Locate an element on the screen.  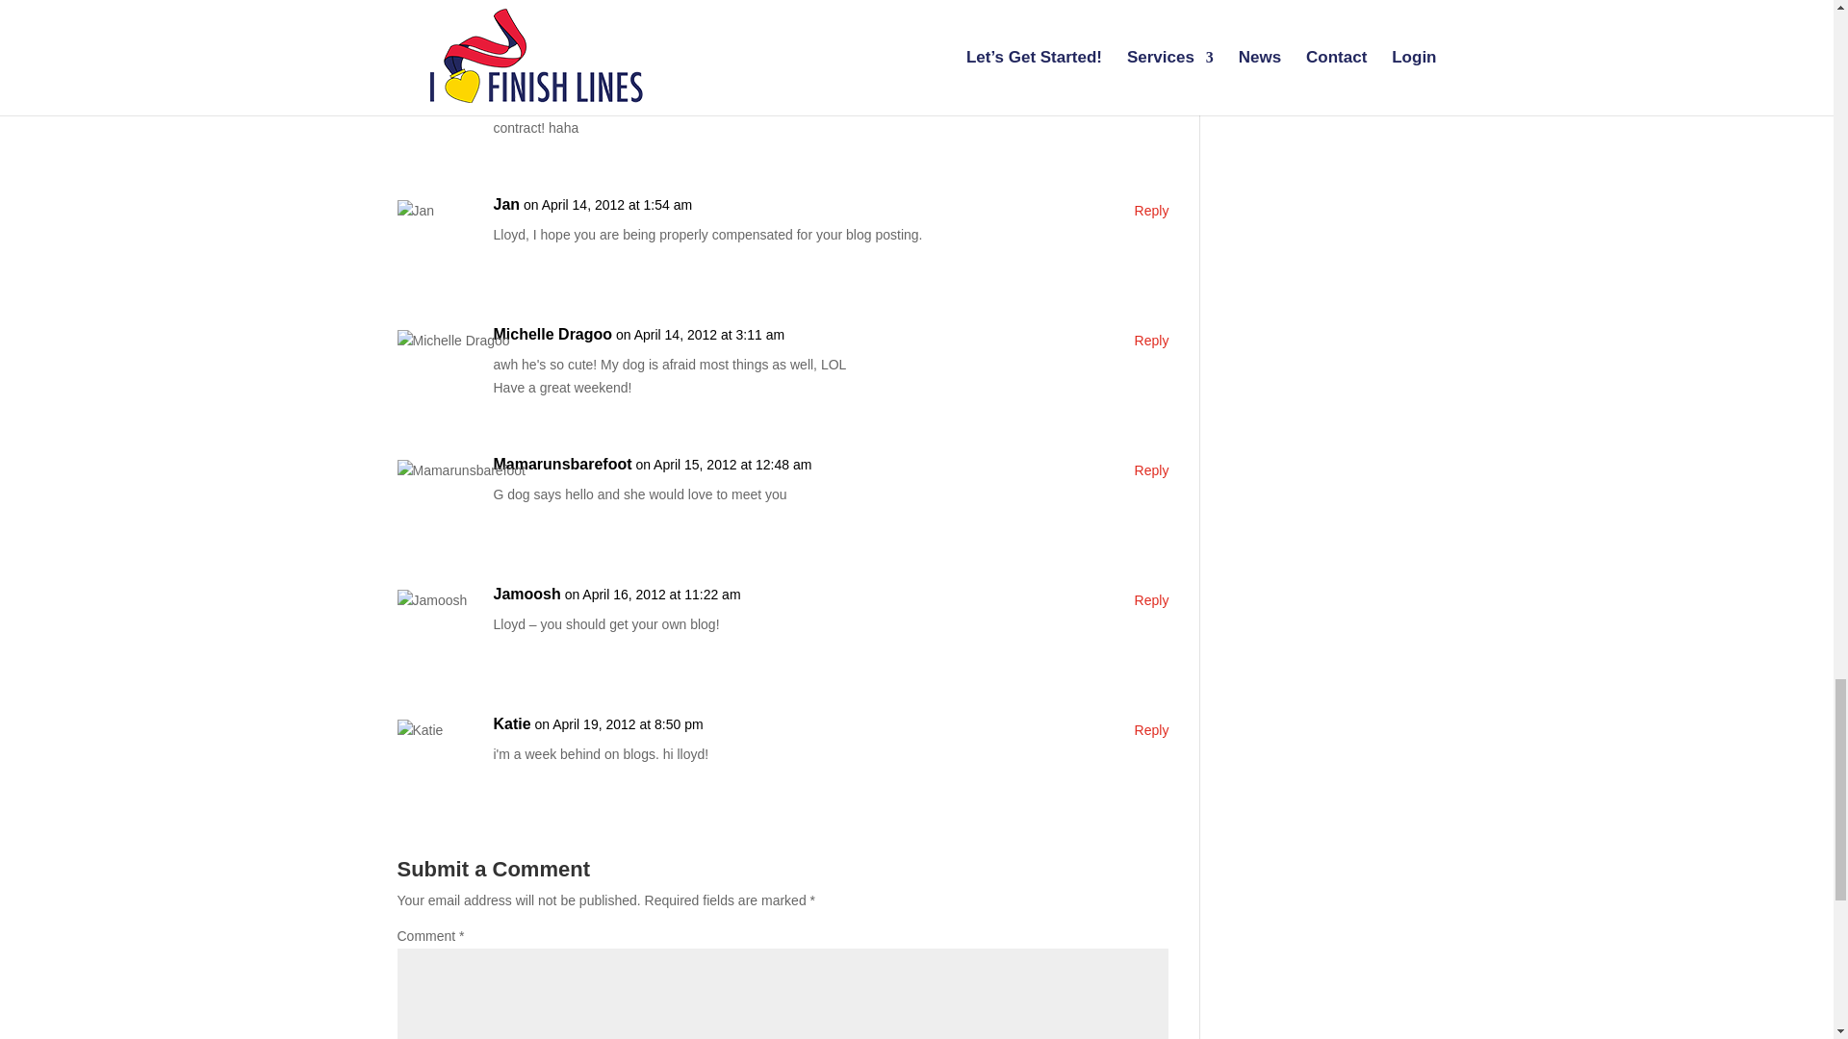
Mamarunsbarefoot is located at coordinates (562, 464).